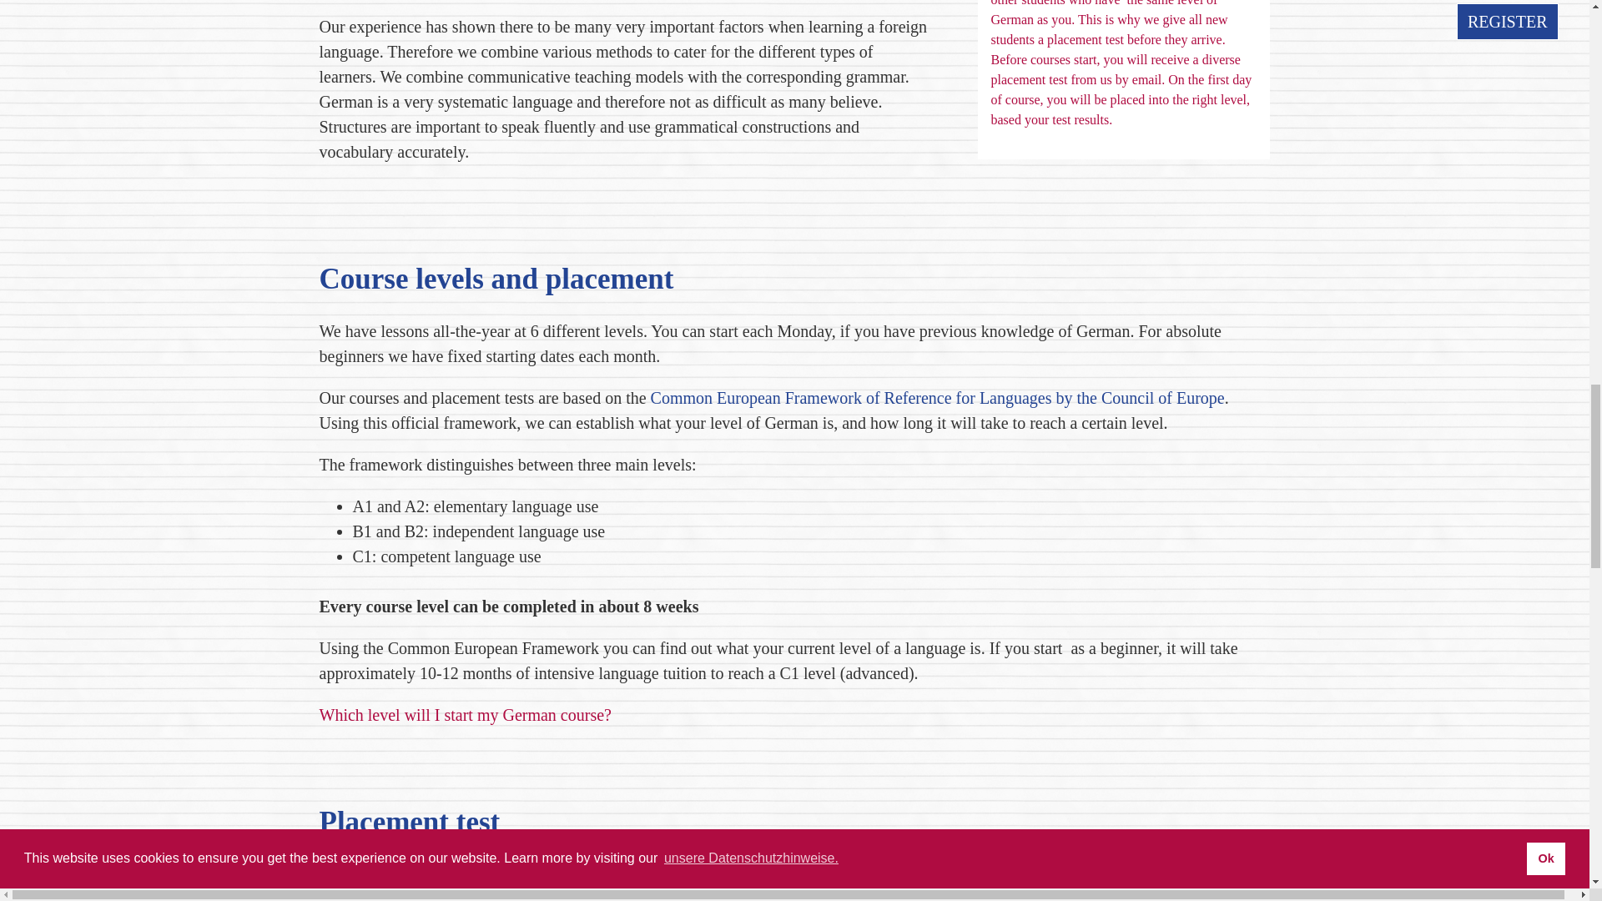 Image resolution: width=1602 pixels, height=901 pixels. I want to click on Which level will I start my German course?, so click(464, 714).